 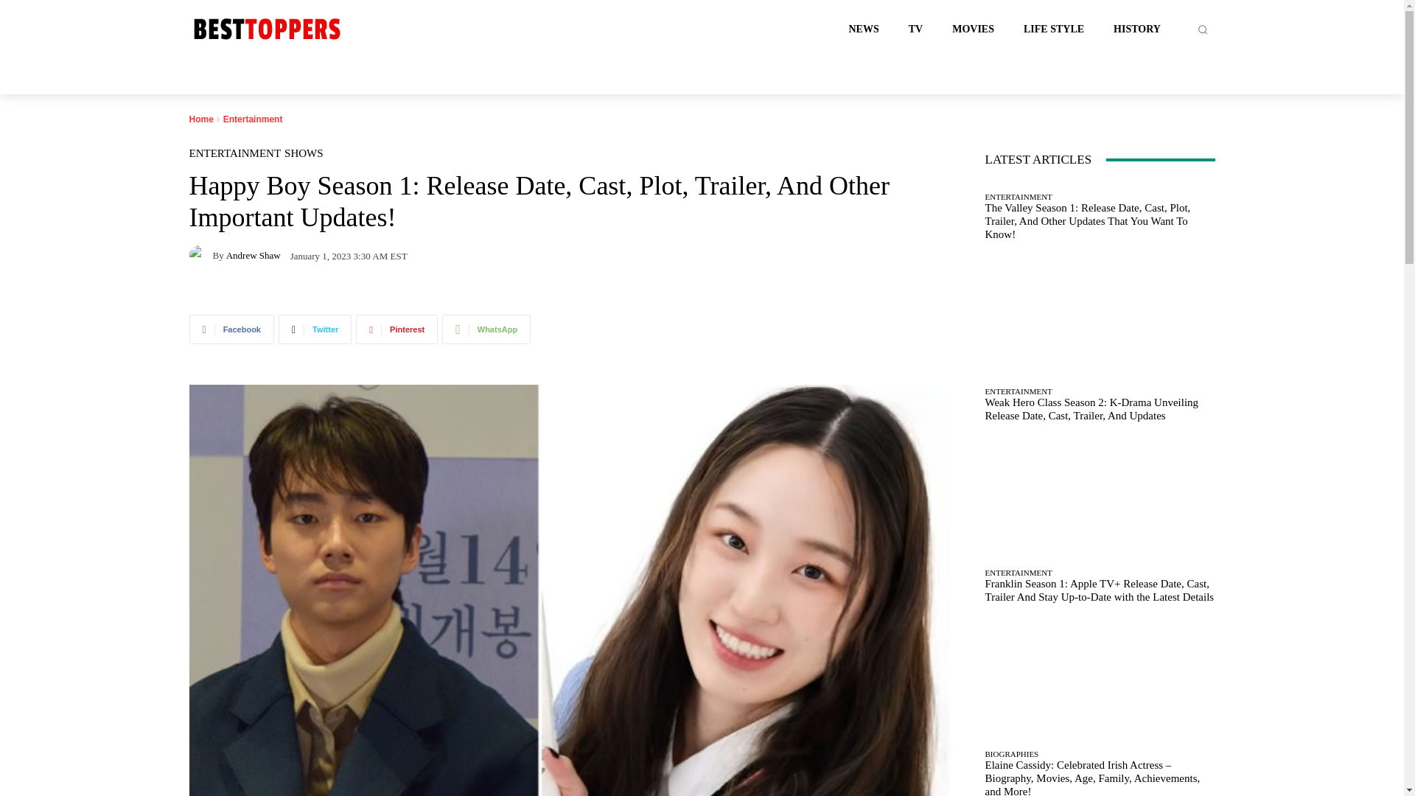 What do you see at coordinates (200, 119) in the screenshot?
I see `Home` at bounding box center [200, 119].